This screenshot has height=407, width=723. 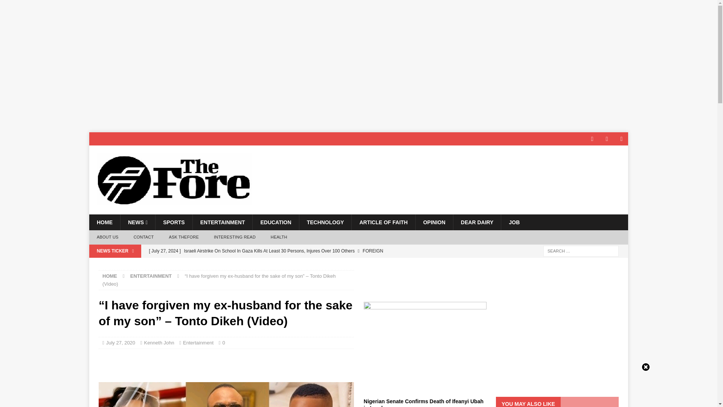 What do you see at coordinates (198, 342) in the screenshot?
I see `Entertainment` at bounding box center [198, 342].